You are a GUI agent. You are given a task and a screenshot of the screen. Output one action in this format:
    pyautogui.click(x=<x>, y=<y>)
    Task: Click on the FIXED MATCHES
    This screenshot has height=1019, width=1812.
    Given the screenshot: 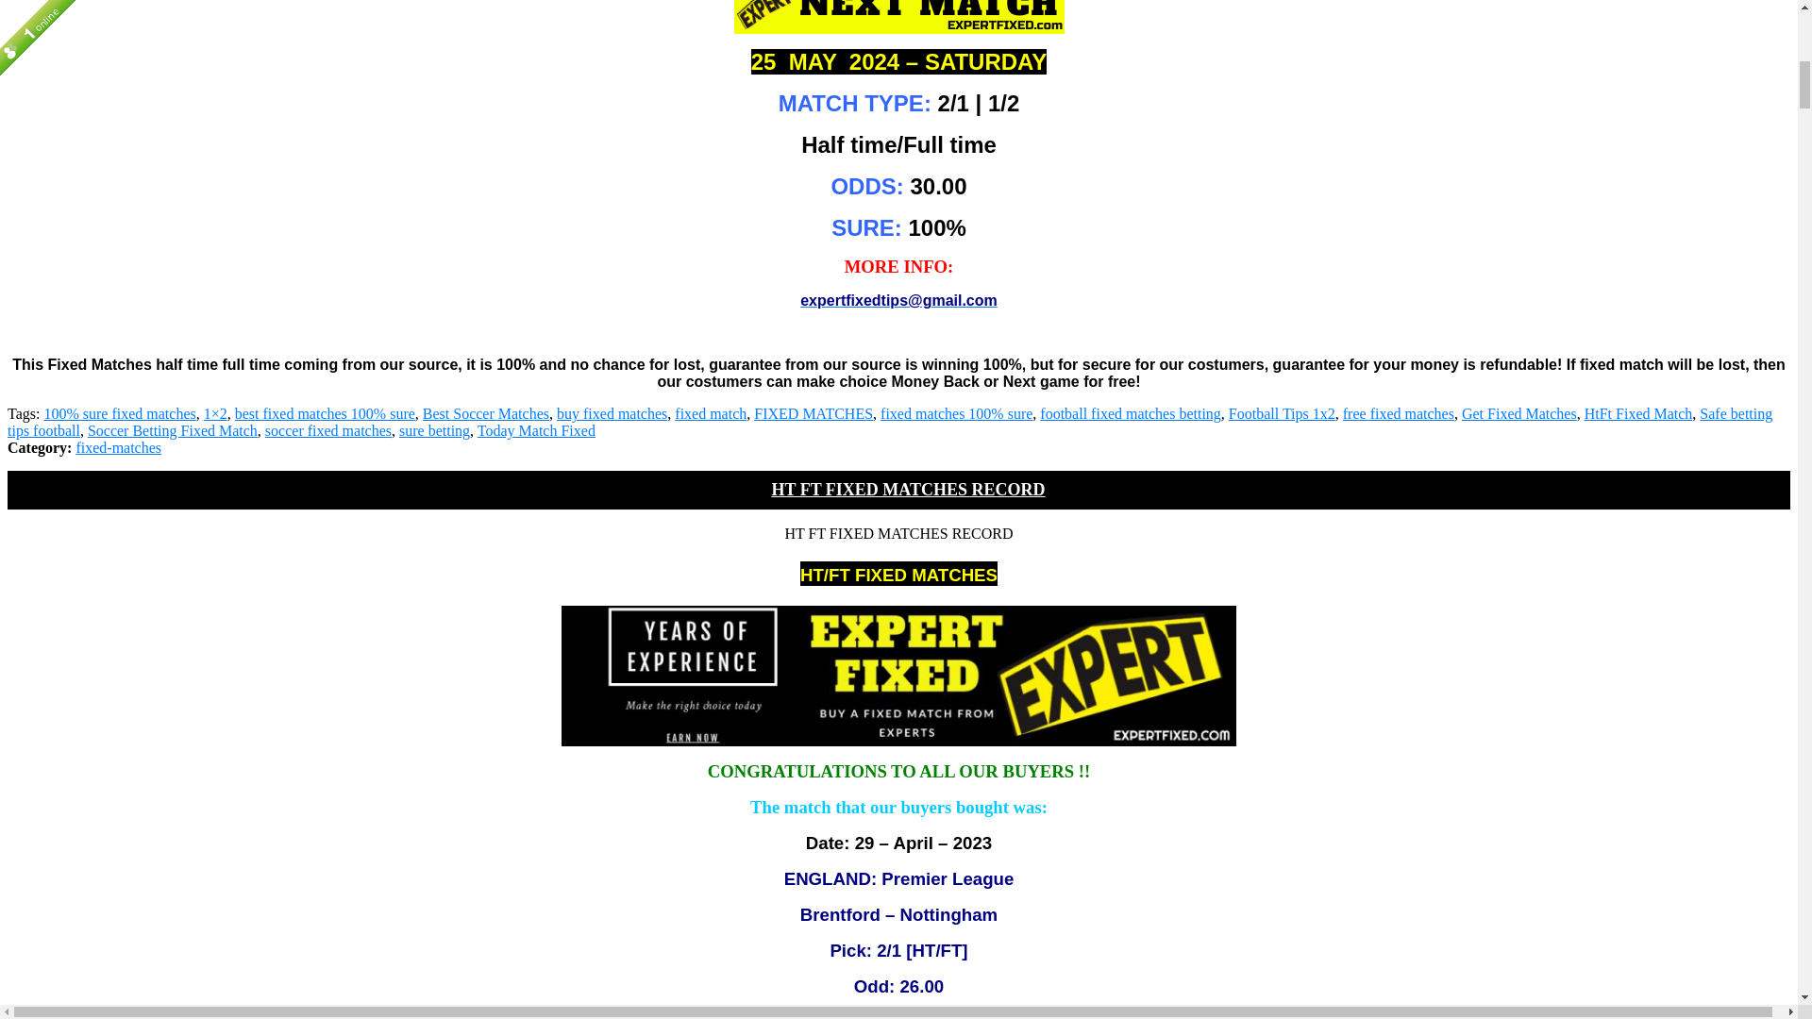 What is the action you would take?
    pyautogui.click(x=814, y=413)
    